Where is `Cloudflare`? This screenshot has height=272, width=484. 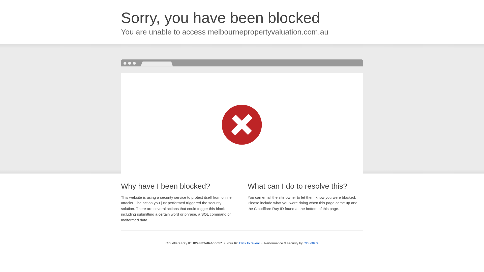 Cloudflare is located at coordinates (311, 243).